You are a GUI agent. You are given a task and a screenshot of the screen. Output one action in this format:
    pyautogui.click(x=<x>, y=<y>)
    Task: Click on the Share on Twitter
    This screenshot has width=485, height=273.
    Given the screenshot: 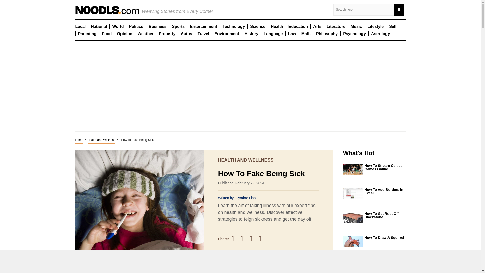 What is the action you would take?
    pyautogui.click(x=244, y=239)
    